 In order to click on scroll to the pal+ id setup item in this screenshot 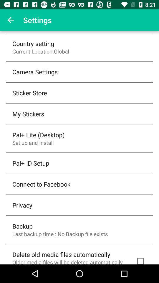, I will do `click(31, 163)`.